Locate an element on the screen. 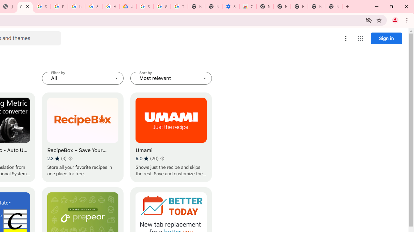 Image resolution: width=414 pixels, height=232 pixels. Turn cookies on or off - Computer - Google Account Help is located at coordinates (179, 6).